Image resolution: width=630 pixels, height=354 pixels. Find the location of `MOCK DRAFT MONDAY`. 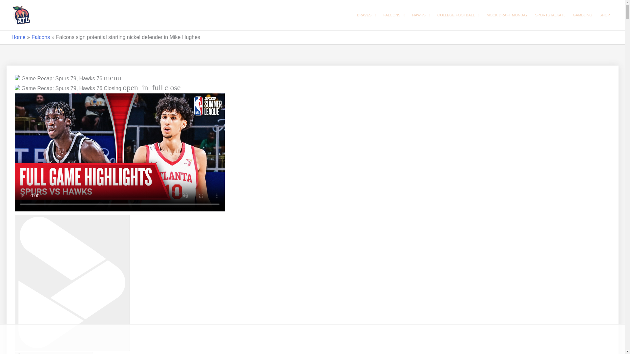

MOCK DRAFT MONDAY is located at coordinates (507, 15).